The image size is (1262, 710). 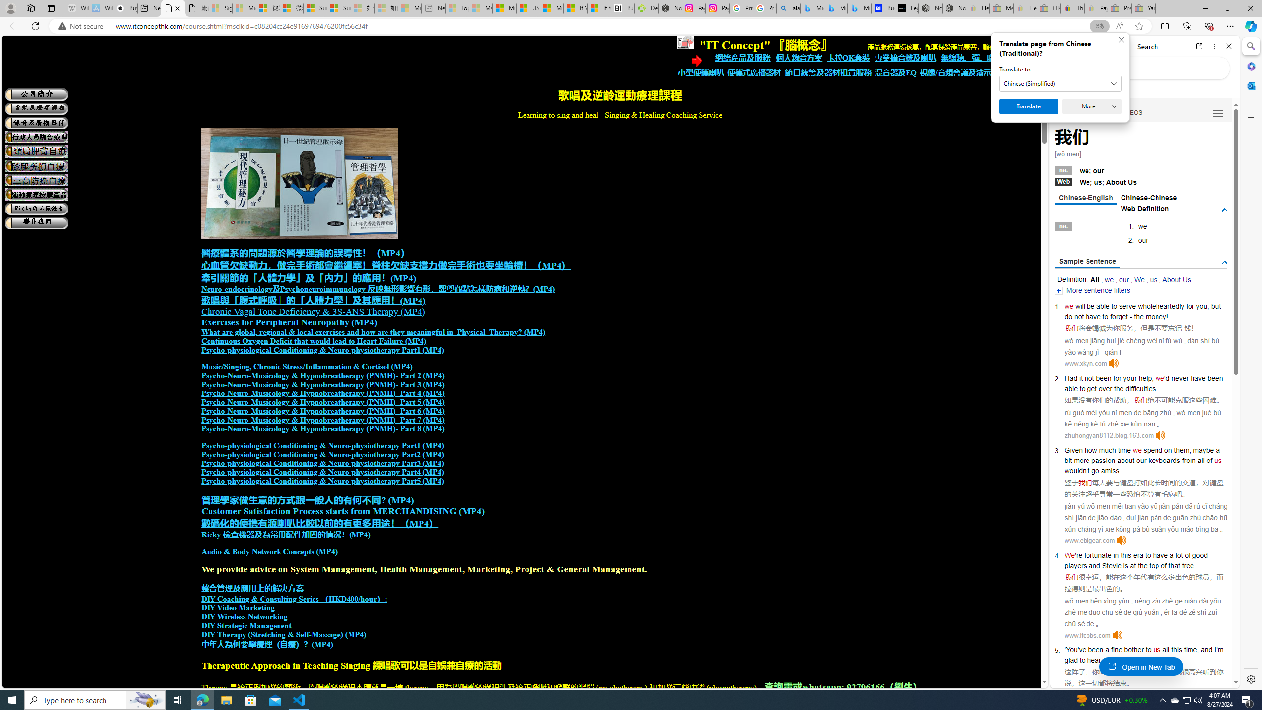 I want to click on Open link in new tab, so click(x=1199, y=46).